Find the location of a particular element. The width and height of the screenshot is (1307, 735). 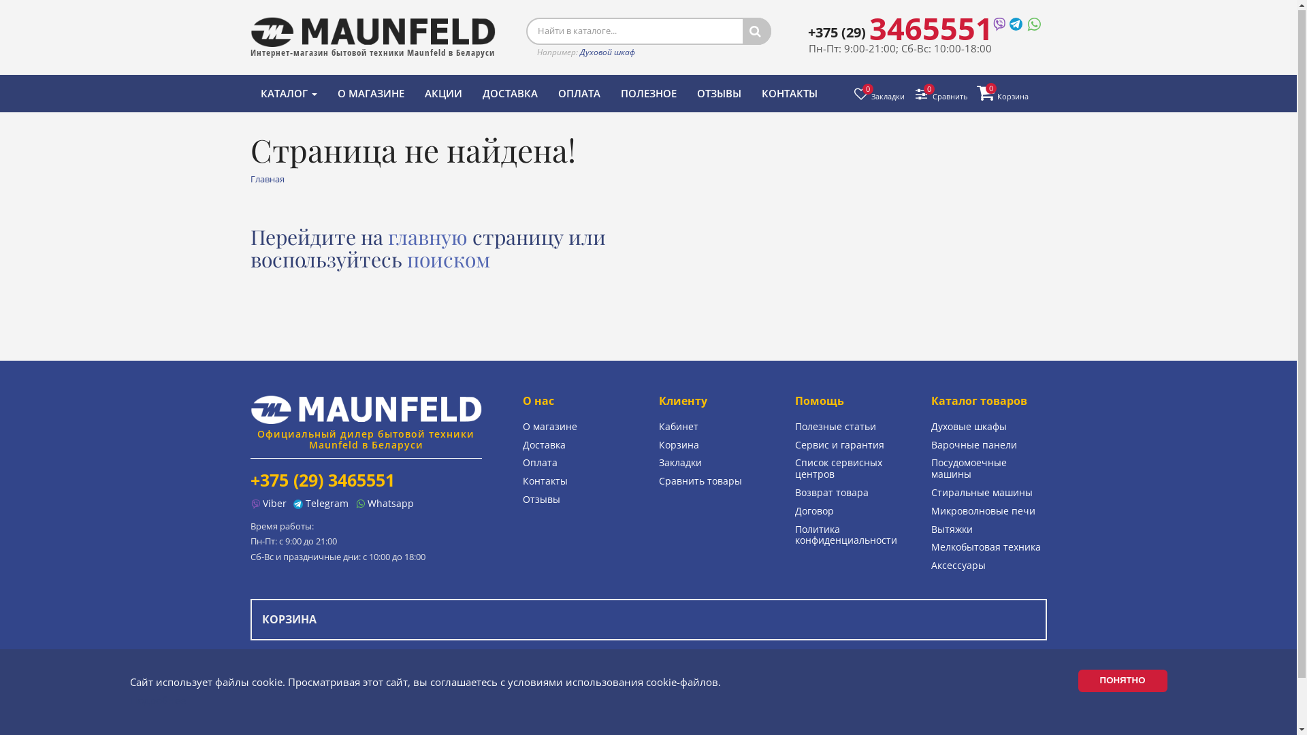

<i class="fa fa-search"></i> is located at coordinates (756, 32).